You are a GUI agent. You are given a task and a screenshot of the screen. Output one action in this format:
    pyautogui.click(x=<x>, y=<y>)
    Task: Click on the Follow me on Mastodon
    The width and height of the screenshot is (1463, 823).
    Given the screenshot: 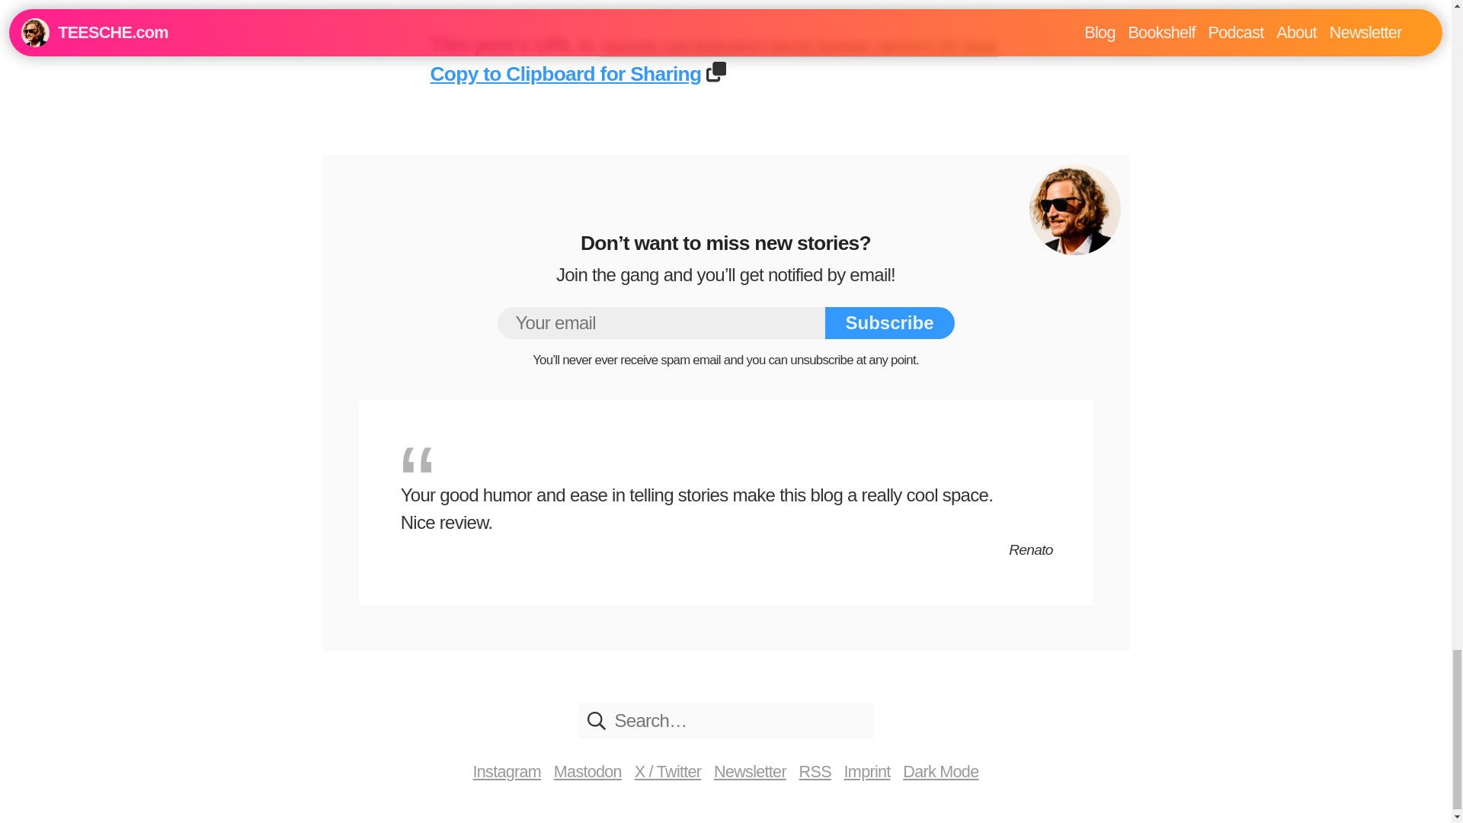 What is the action you would take?
    pyautogui.click(x=588, y=771)
    